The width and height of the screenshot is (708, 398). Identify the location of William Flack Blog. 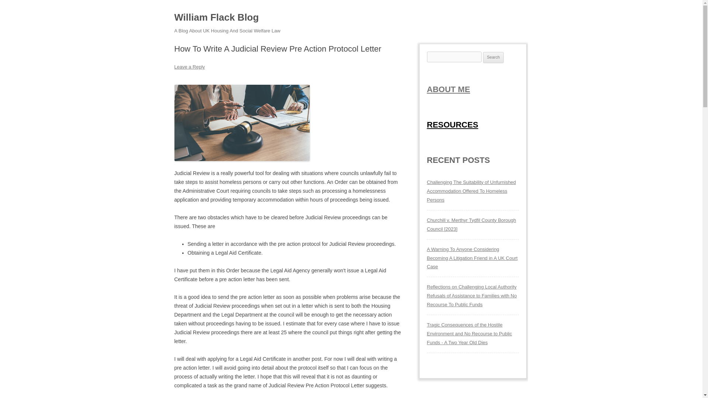
(216, 18).